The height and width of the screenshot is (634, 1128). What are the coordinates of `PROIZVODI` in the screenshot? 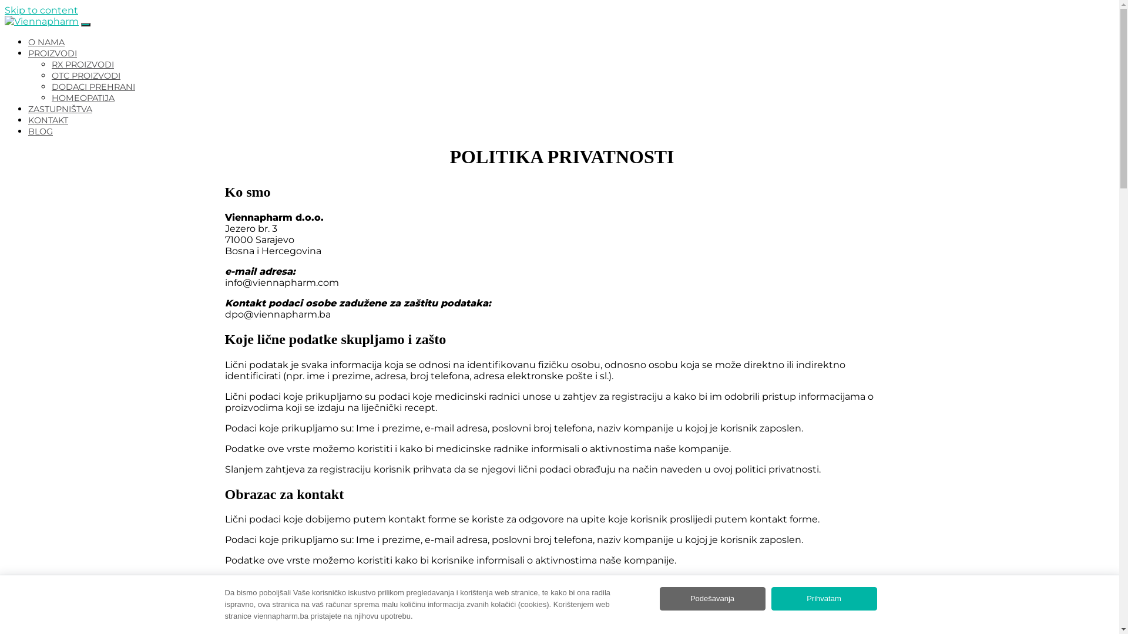 It's located at (53, 53).